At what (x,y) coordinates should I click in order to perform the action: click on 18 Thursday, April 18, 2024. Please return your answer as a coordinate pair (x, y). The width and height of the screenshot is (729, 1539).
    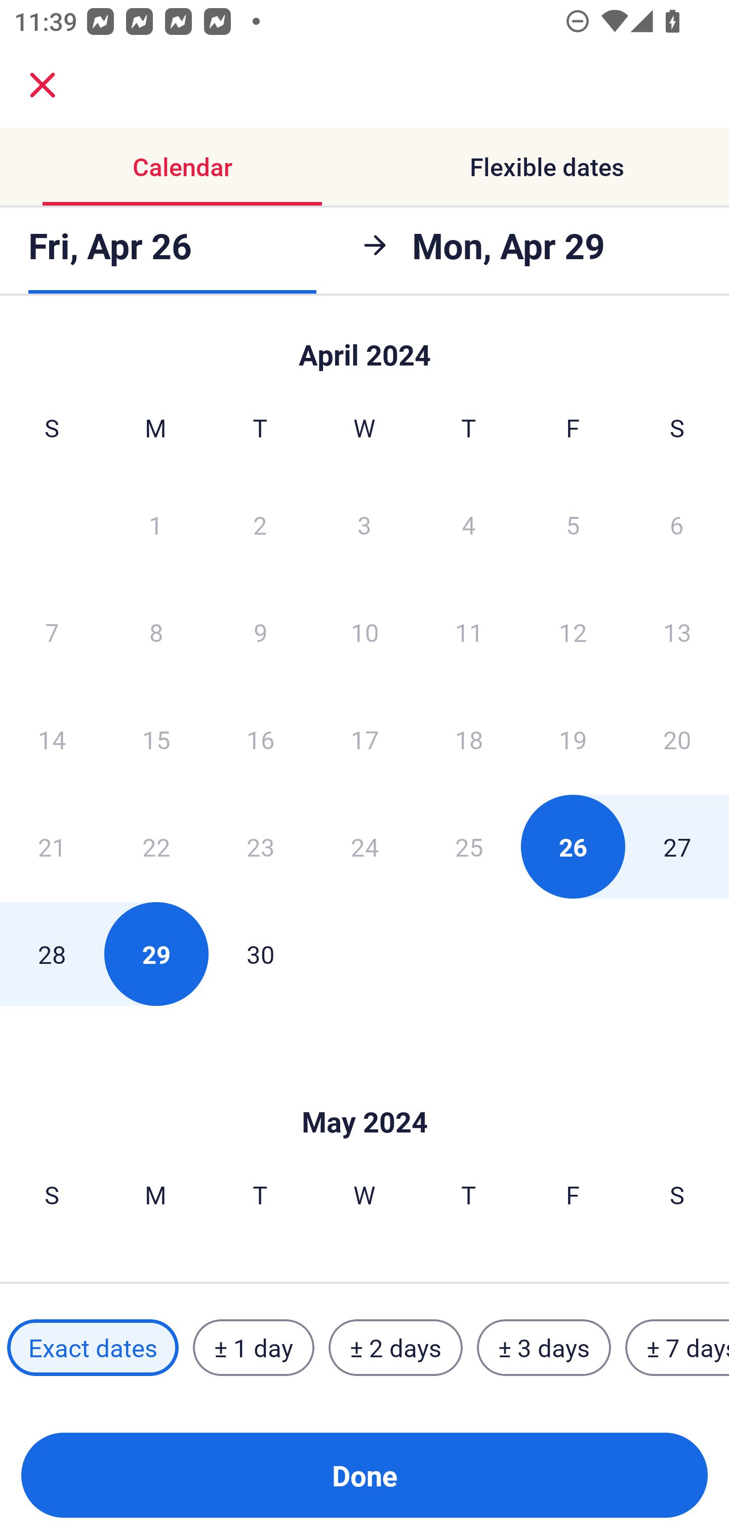
    Looking at the image, I should click on (469, 739).